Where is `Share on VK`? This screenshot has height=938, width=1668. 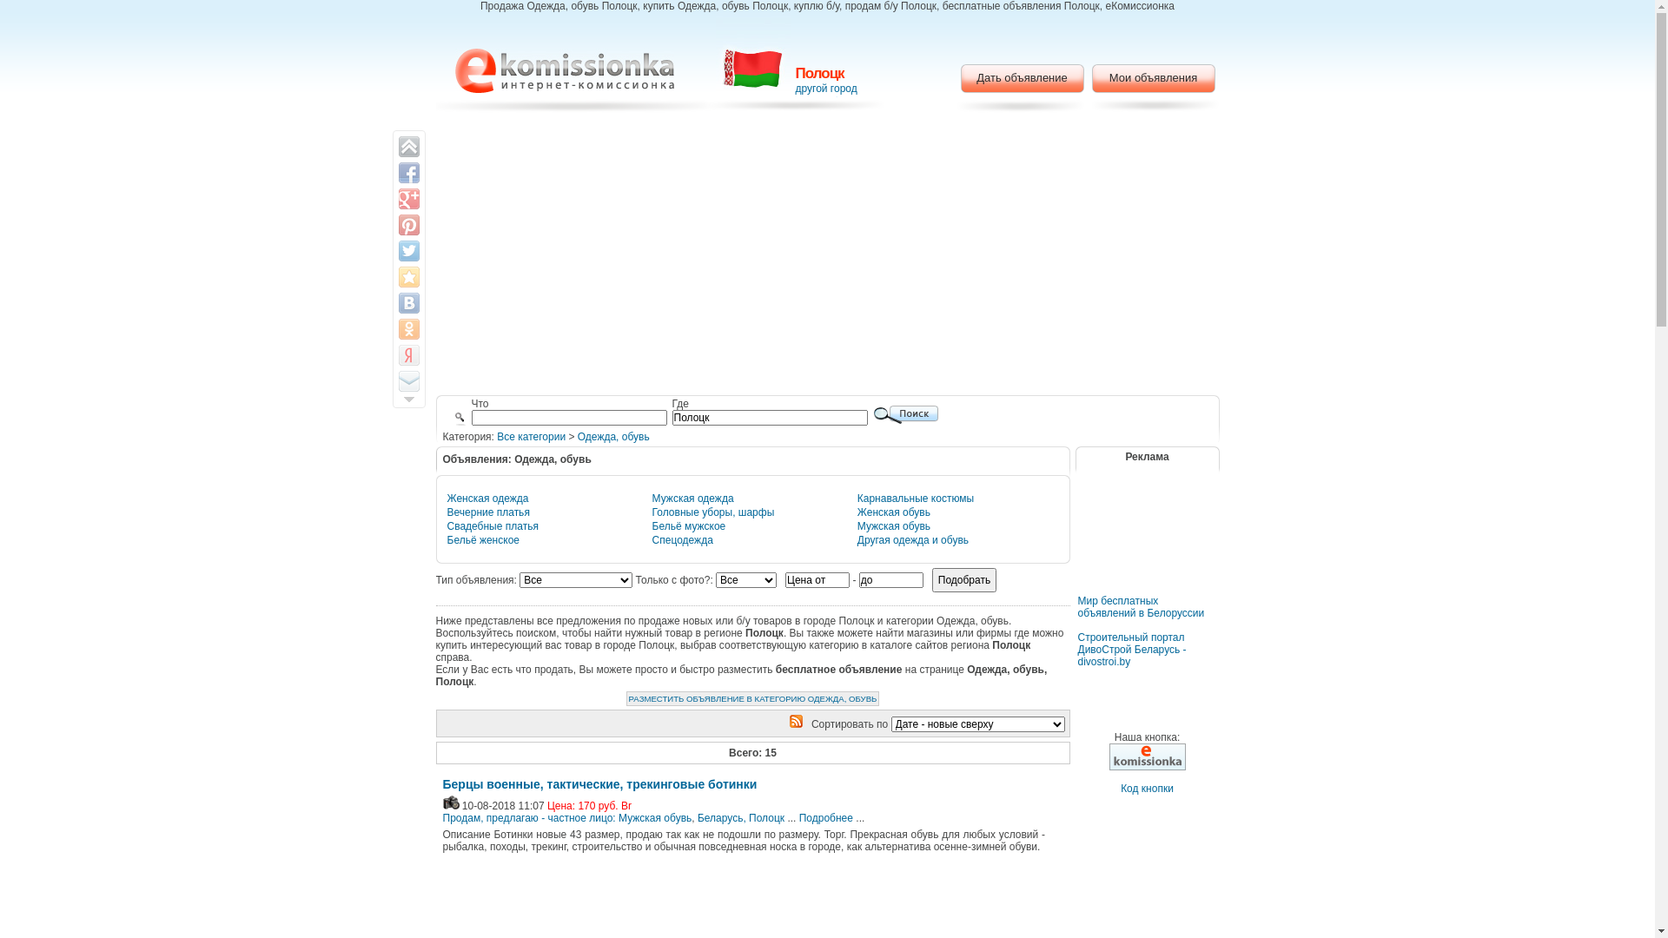 Share on VK is located at coordinates (408, 303).